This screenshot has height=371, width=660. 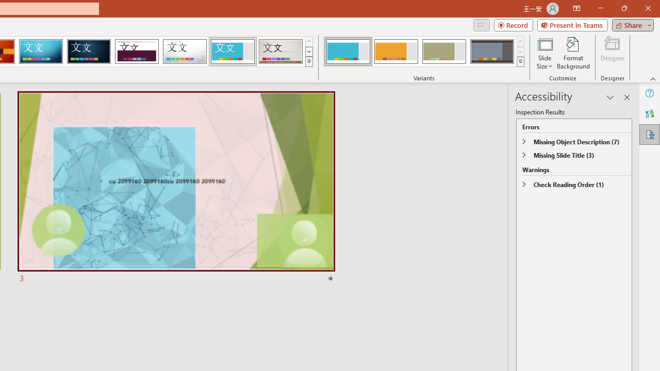 I want to click on Format Background, so click(x=573, y=53).